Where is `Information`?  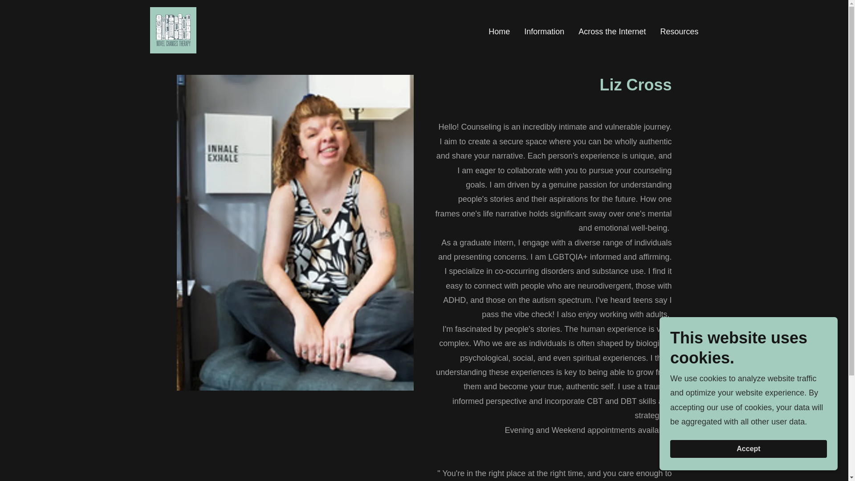 Information is located at coordinates (544, 30).